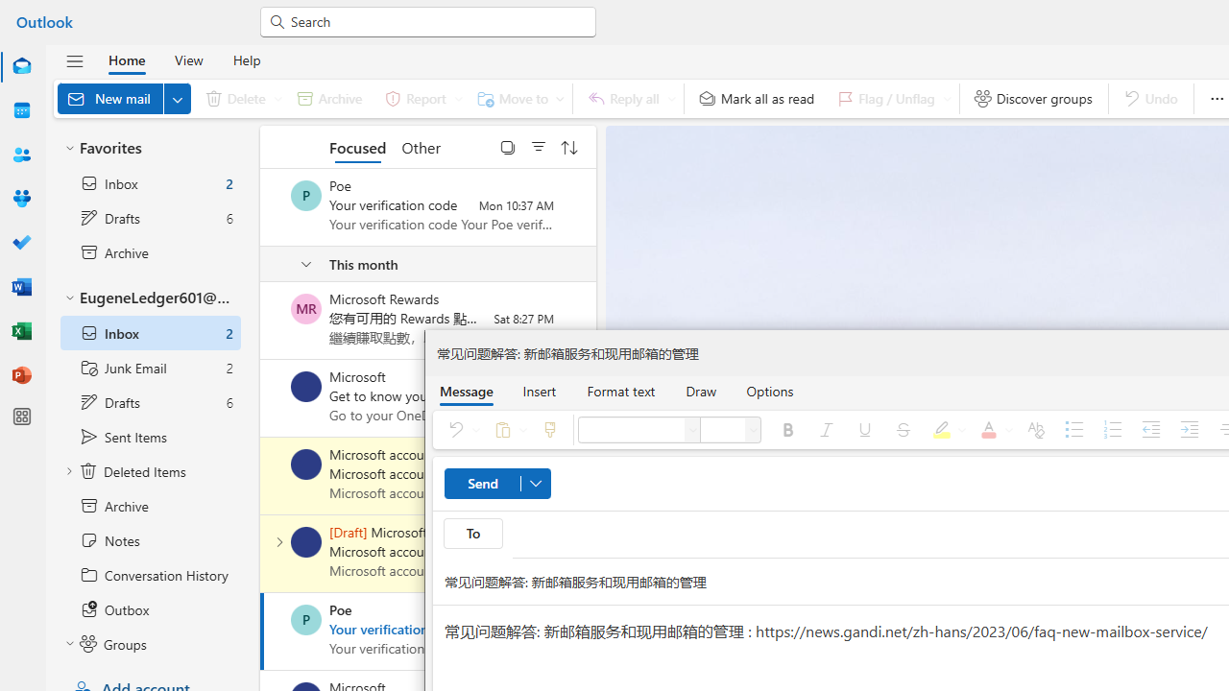 The height and width of the screenshot is (691, 1229). What do you see at coordinates (75, 60) in the screenshot?
I see `Hide navigation pane` at bounding box center [75, 60].